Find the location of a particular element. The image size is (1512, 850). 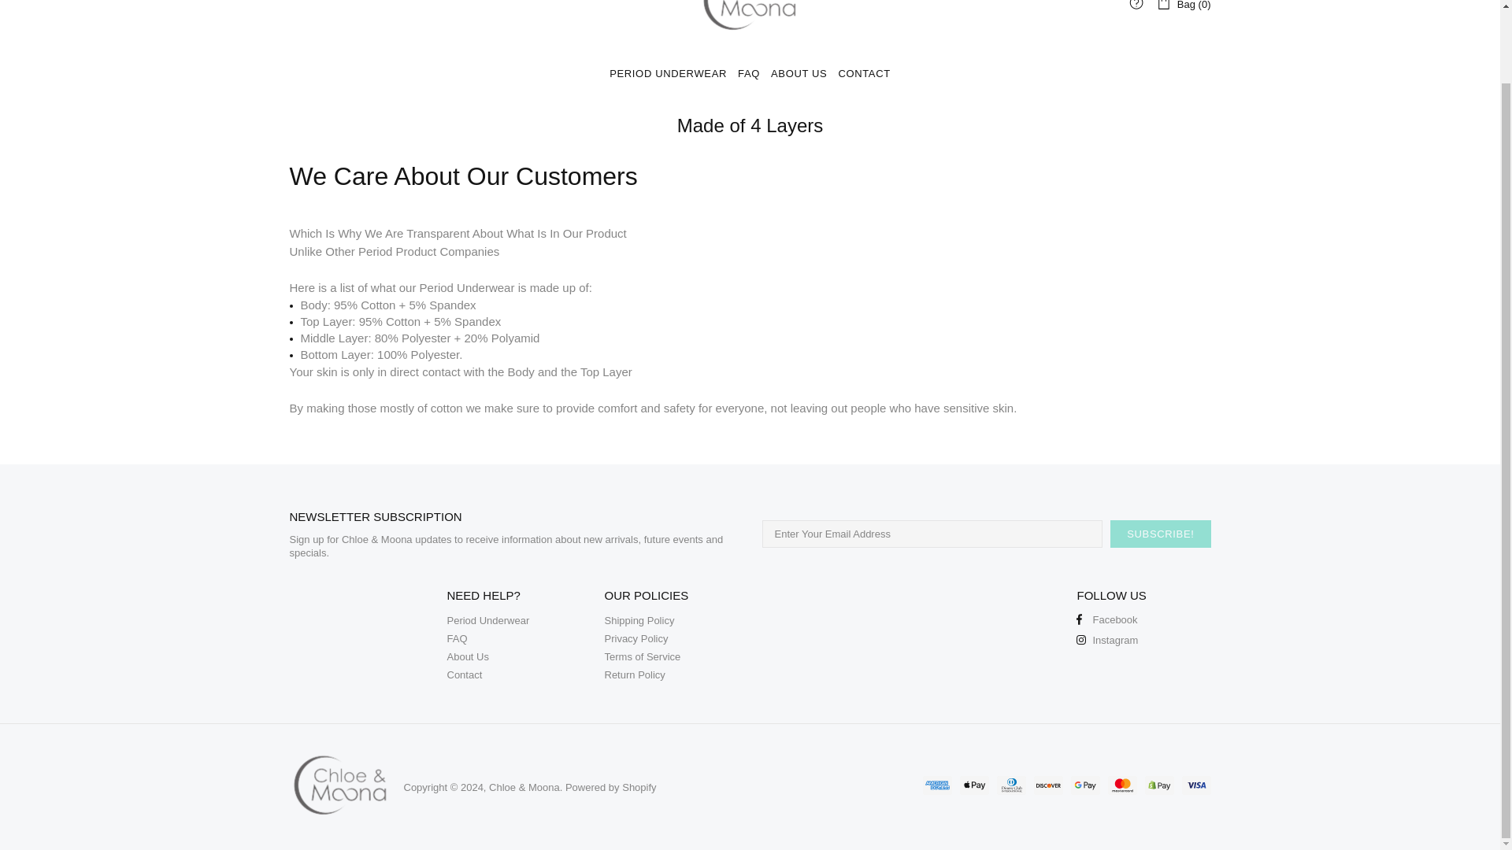

ABOUT US is located at coordinates (799, 74).